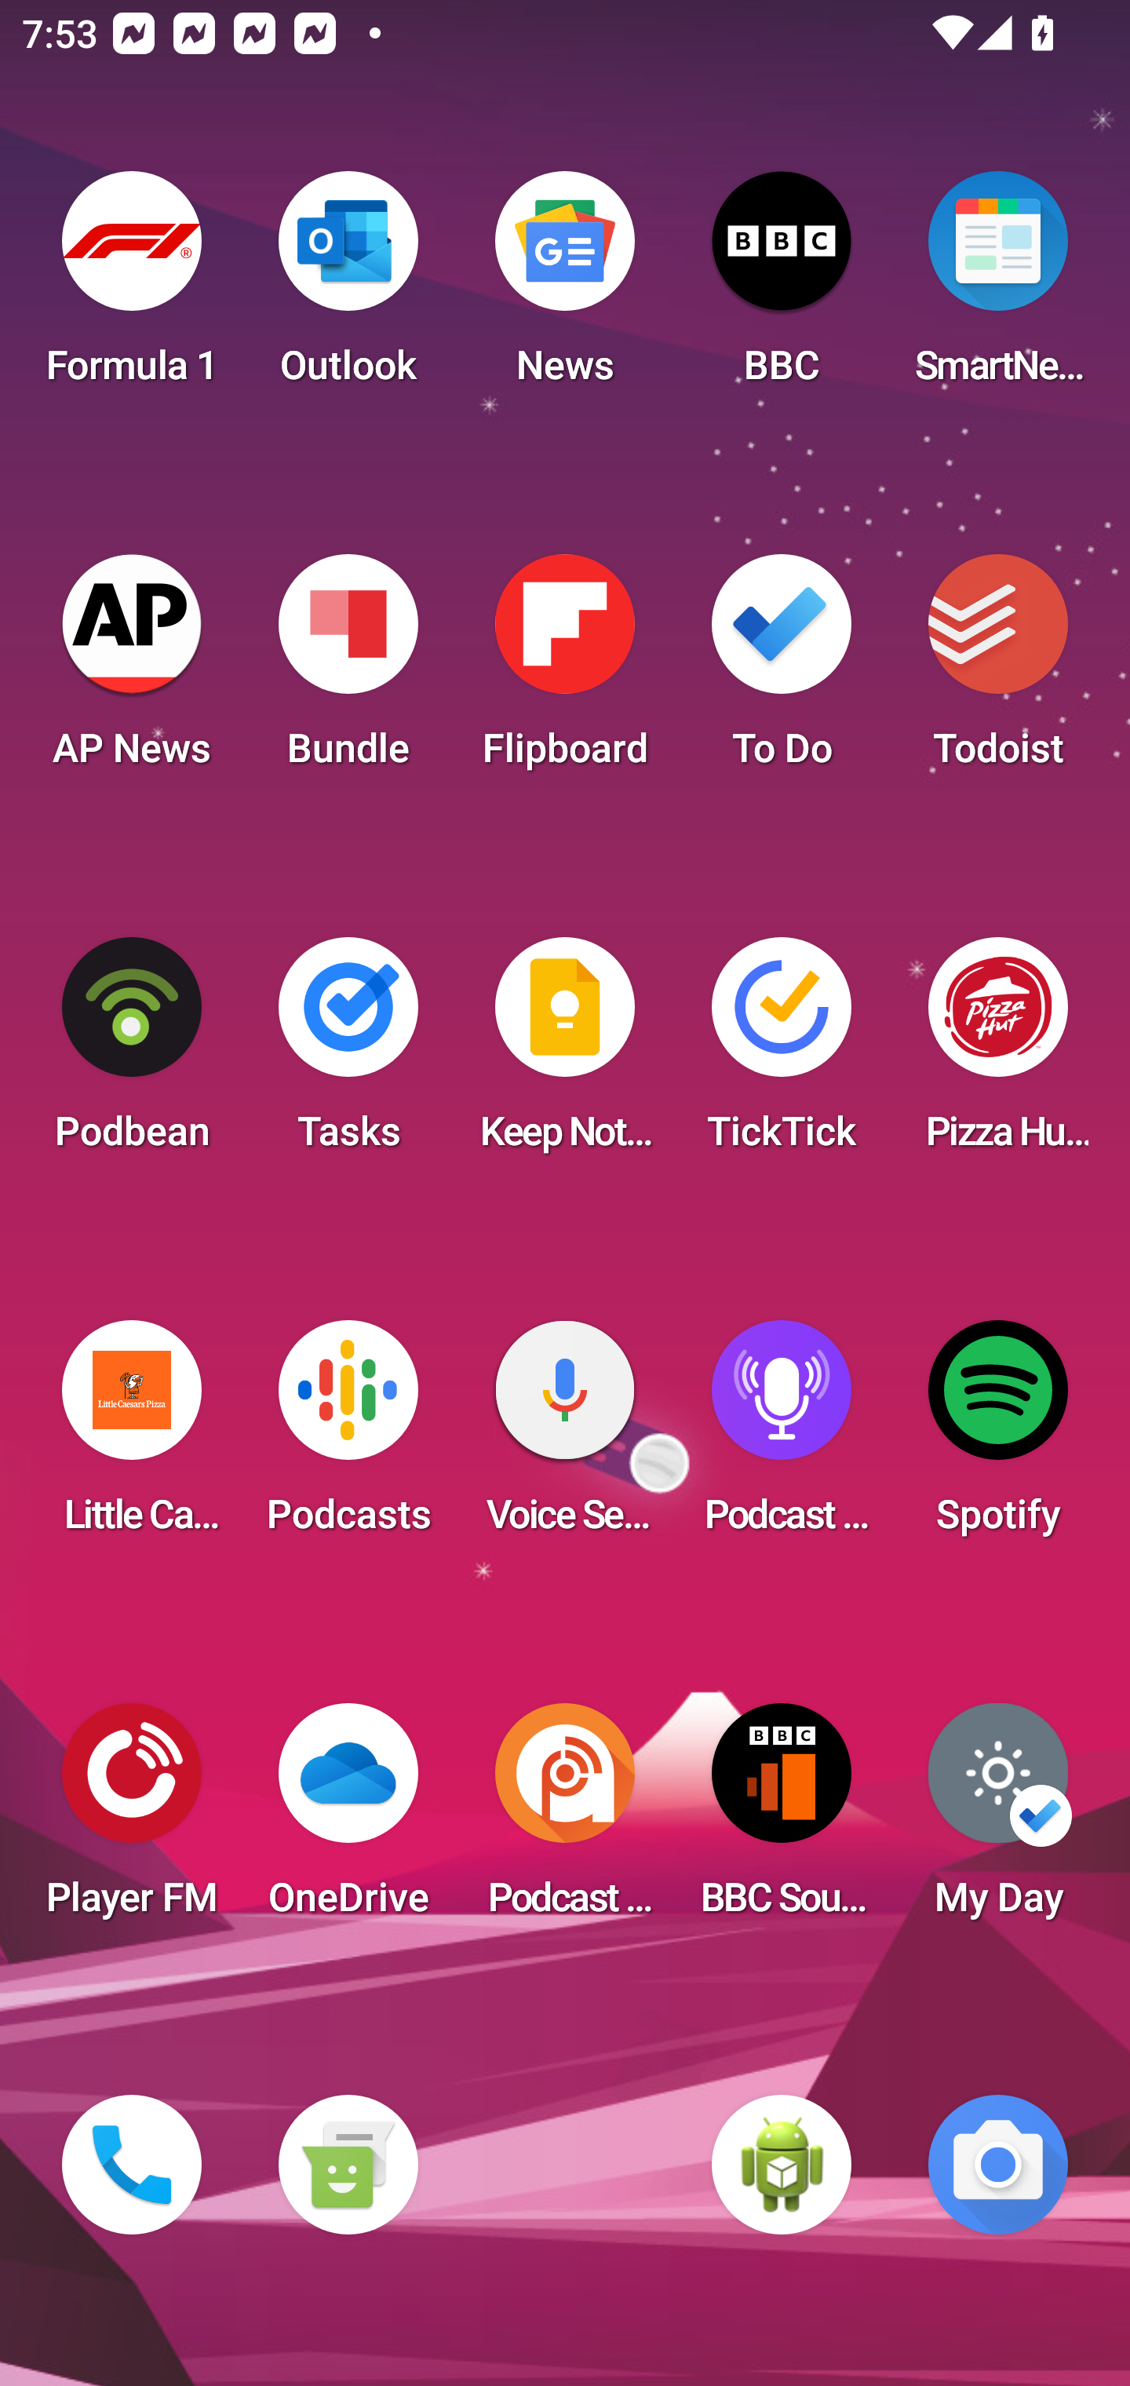 Image resolution: width=1130 pixels, height=2386 pixels. What do you see at coordinates (782, 1053) in the screenshot?
I see `TickTick` at bounding box center [782, 1053].